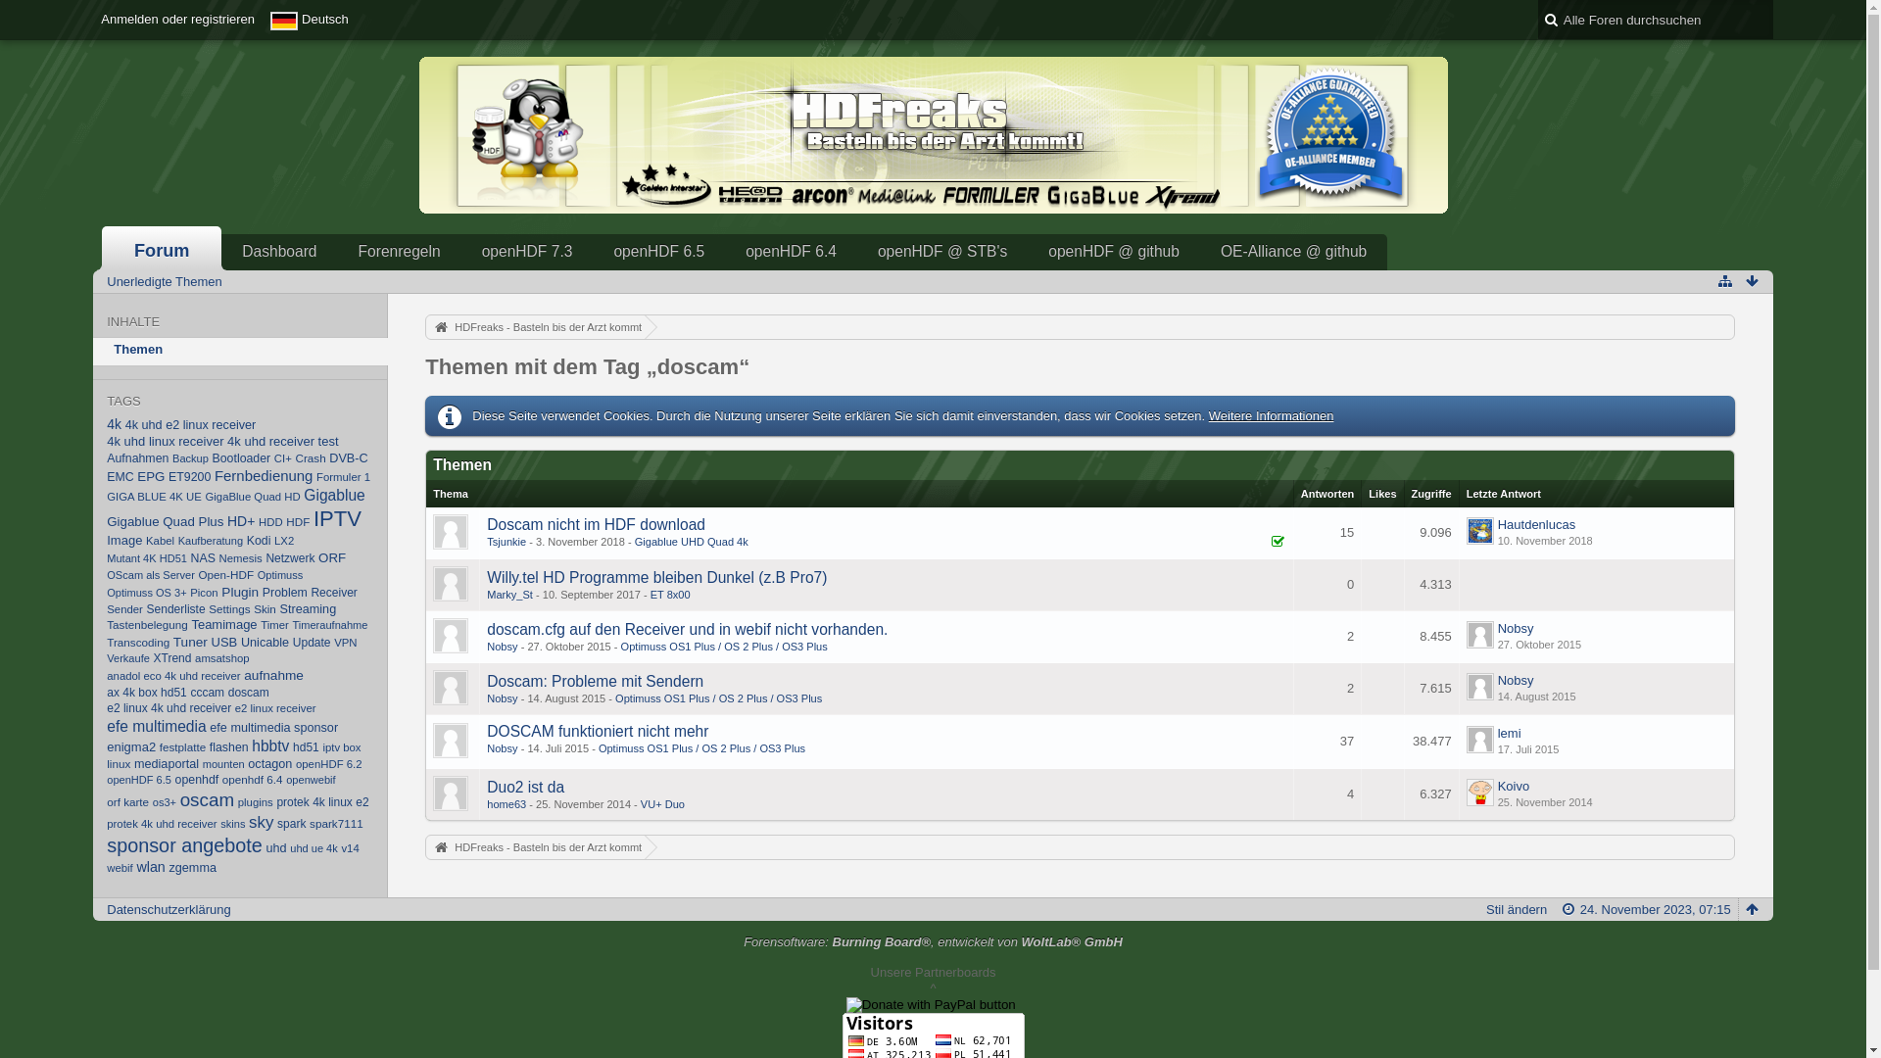 This screenshot has height=1058, width=1881. Describe the element at coordinates (309, 608) in the screenshot. I see `Streaming` at that location.